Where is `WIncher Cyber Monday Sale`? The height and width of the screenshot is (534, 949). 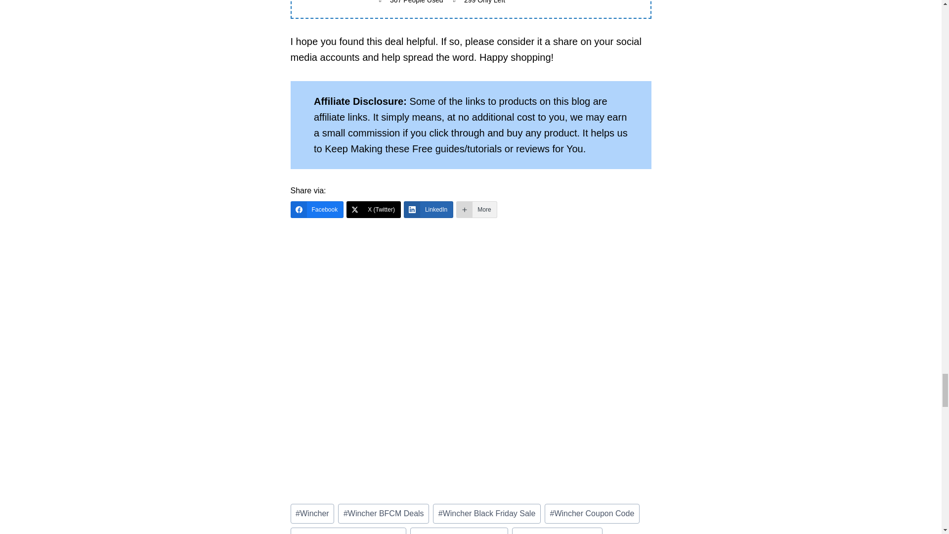 WIncher Cyber Monday Sale is located at coordinates (348, 531).